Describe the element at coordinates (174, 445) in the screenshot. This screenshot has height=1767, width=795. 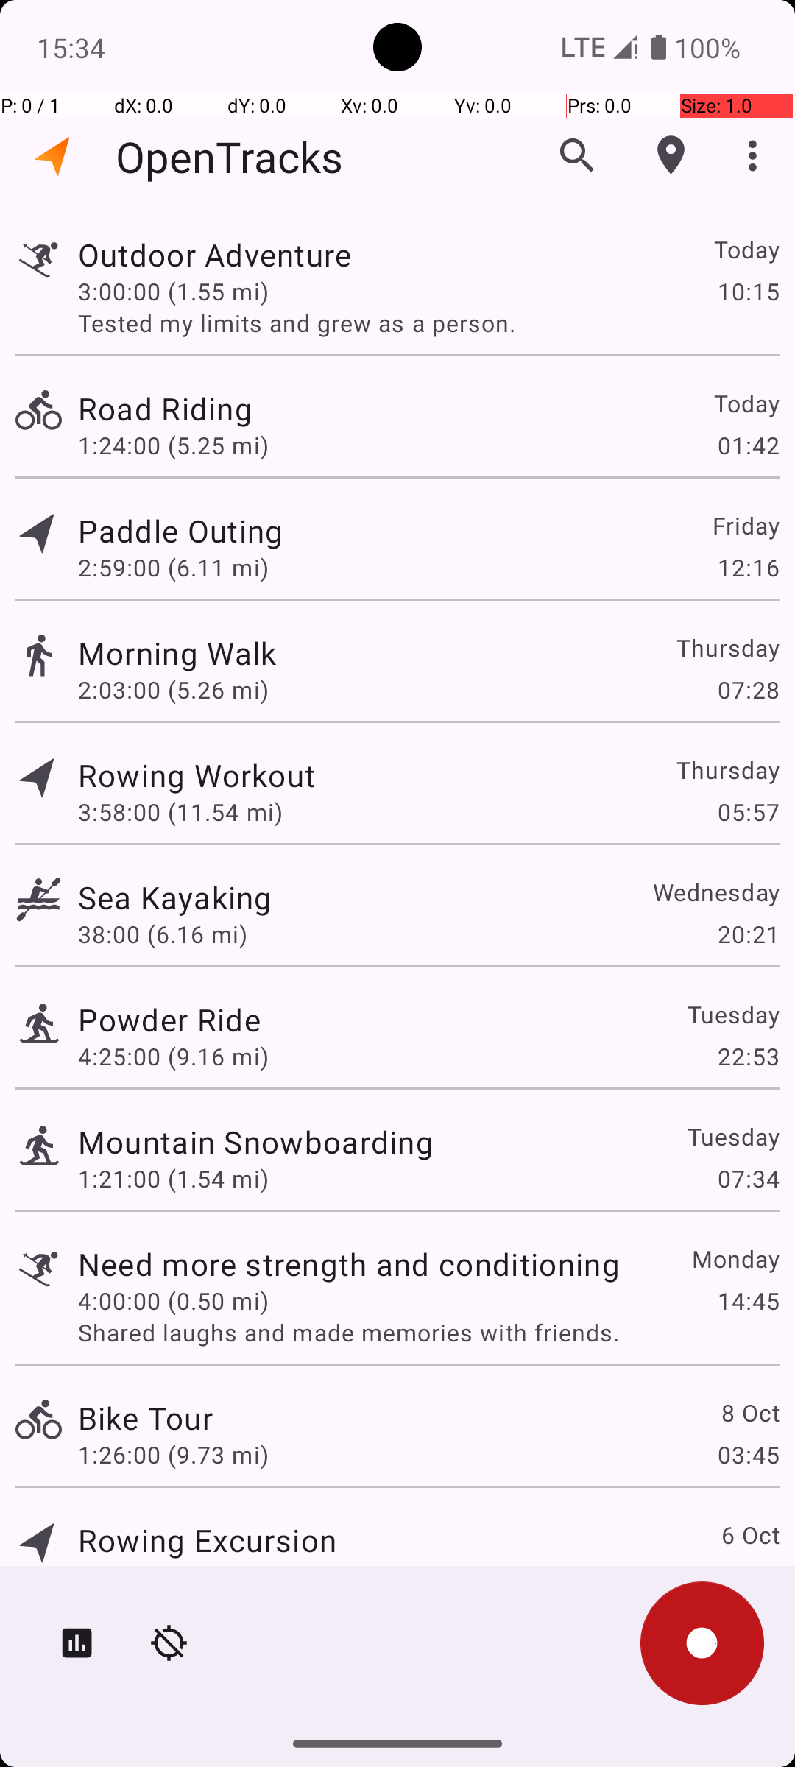
I see `1:24:00 (5.25 mi)` at that location.